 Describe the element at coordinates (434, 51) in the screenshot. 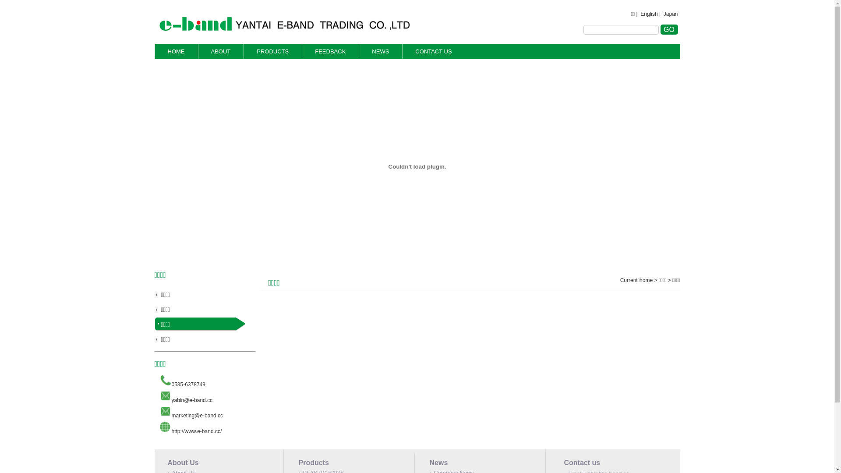

I see `CONTACT US` at that location.